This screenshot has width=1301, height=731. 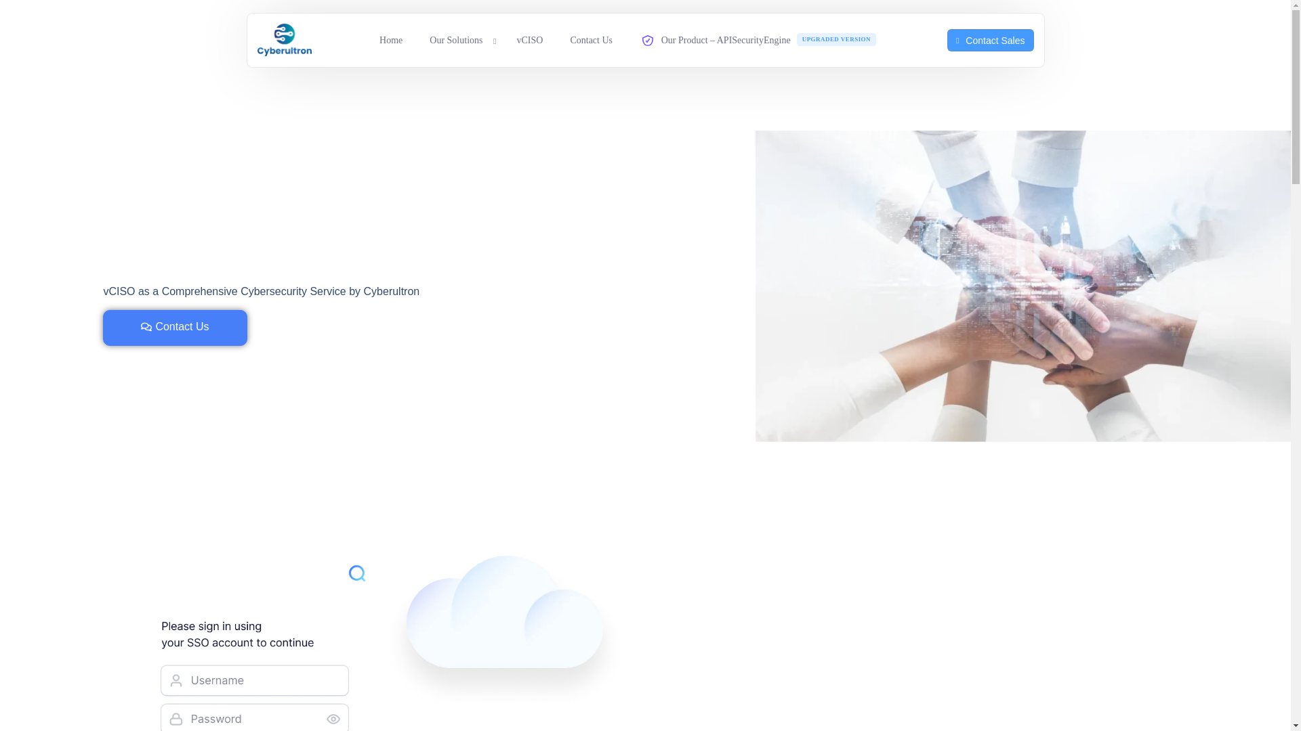 I want to click on Contact Us, so click(x=591, y=41).